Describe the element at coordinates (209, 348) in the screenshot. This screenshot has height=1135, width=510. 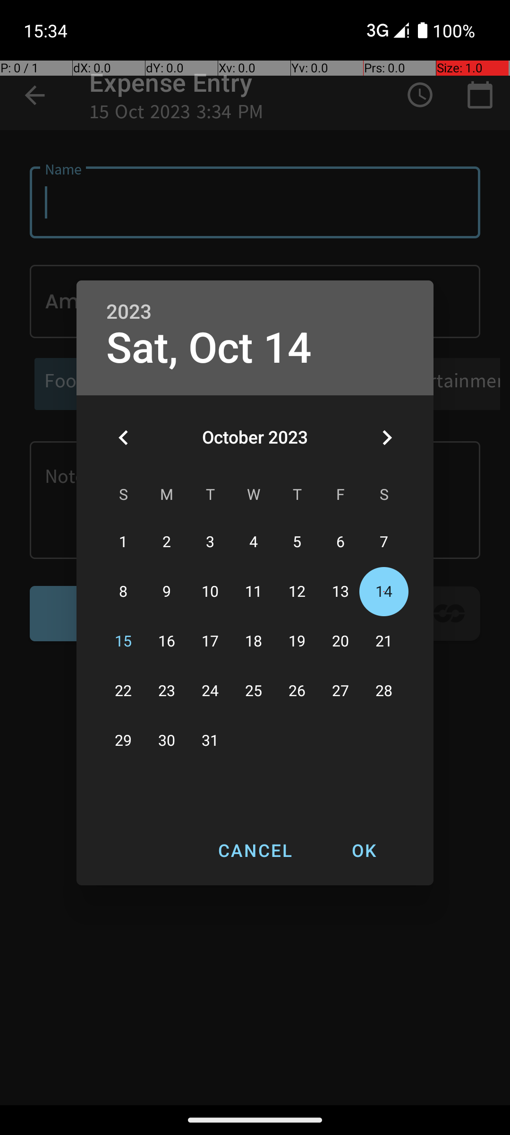
I see `Sat, Oct 14` at that location.